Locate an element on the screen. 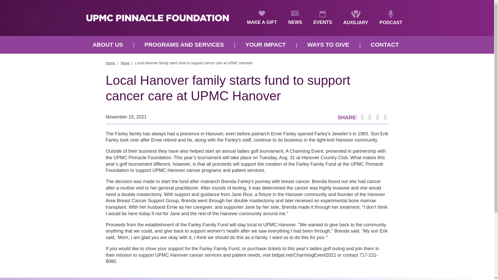 The height and width of the screenshot is (280, 498). EVENTS is located at coordinates (323, 18).